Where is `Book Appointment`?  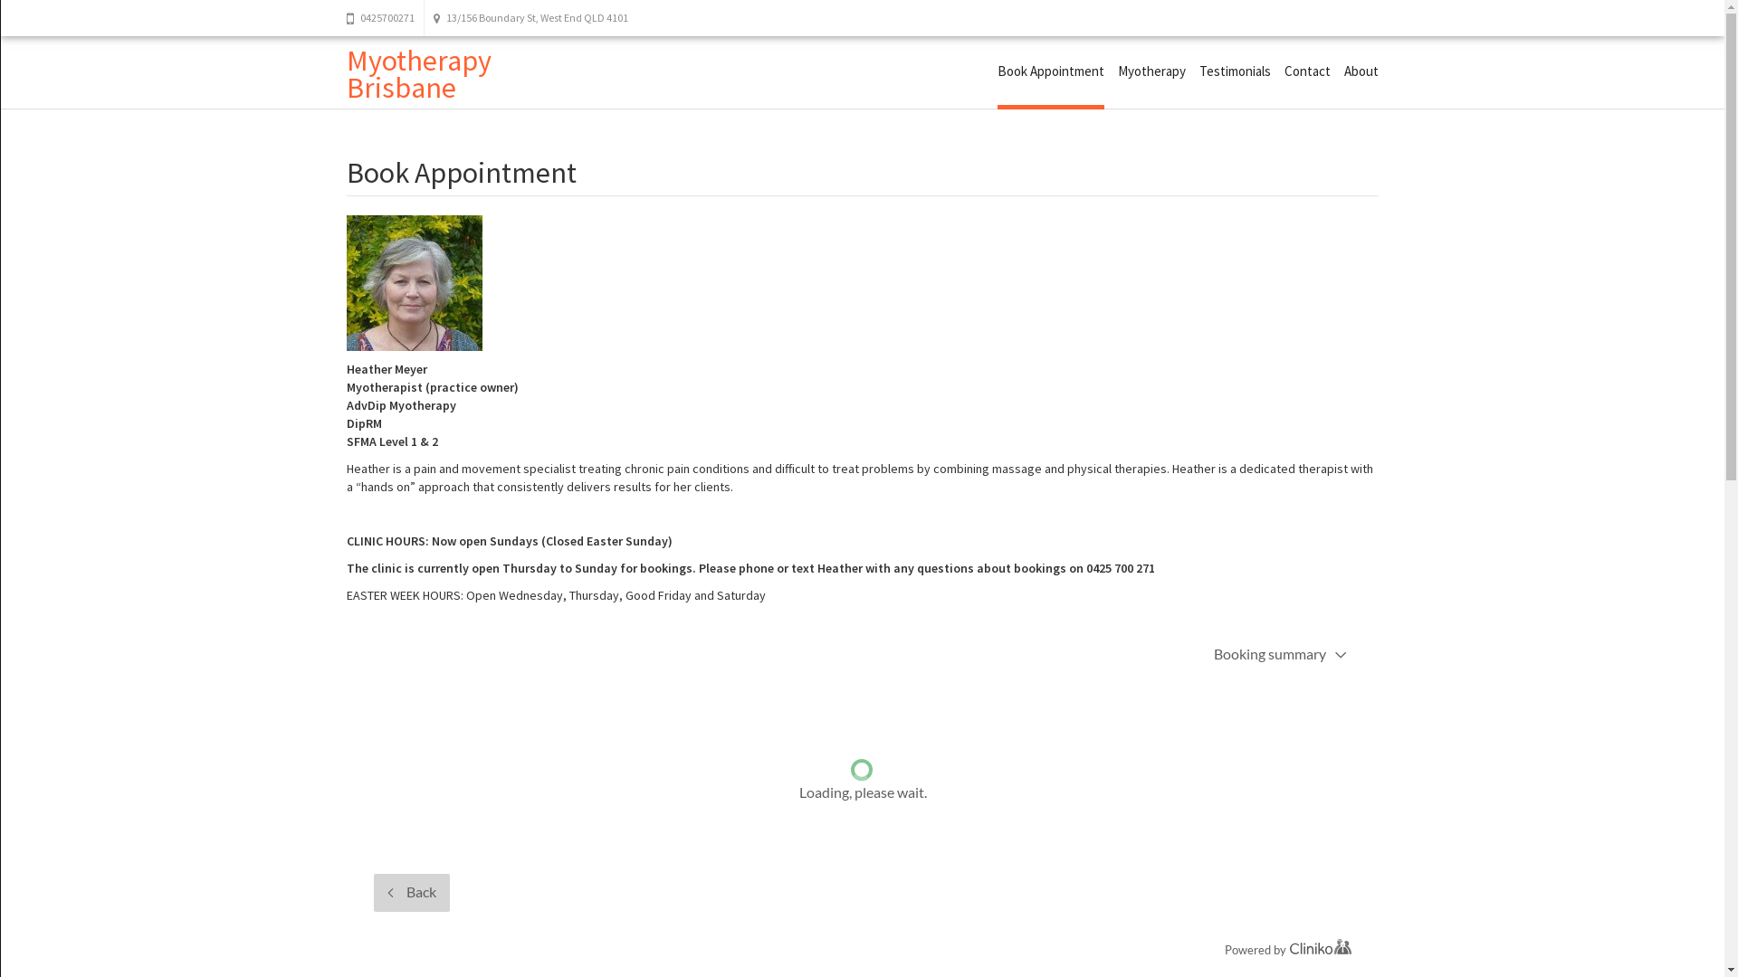 Book Appointment is located at coordinates (1051, 73).